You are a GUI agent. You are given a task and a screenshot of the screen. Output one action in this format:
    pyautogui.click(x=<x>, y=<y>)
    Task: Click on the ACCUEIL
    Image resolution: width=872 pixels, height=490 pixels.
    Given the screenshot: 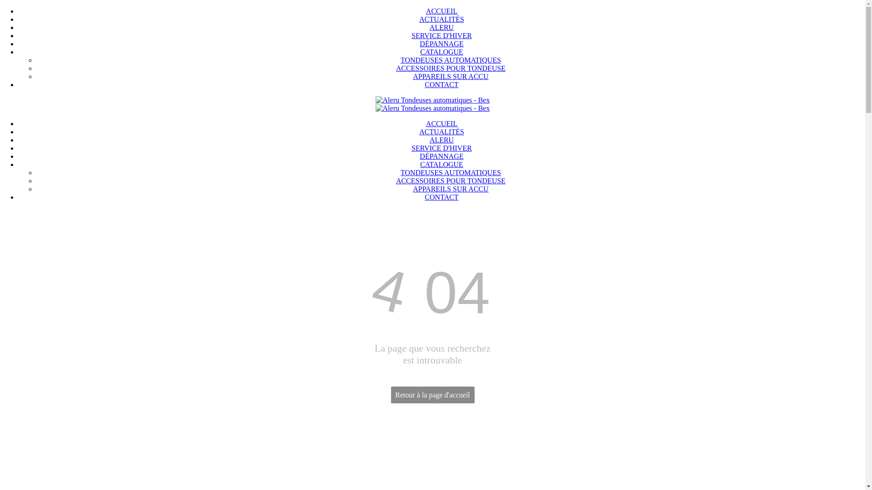 What is the action you would take?
    pyautogui.click(x=441, y=123)
    